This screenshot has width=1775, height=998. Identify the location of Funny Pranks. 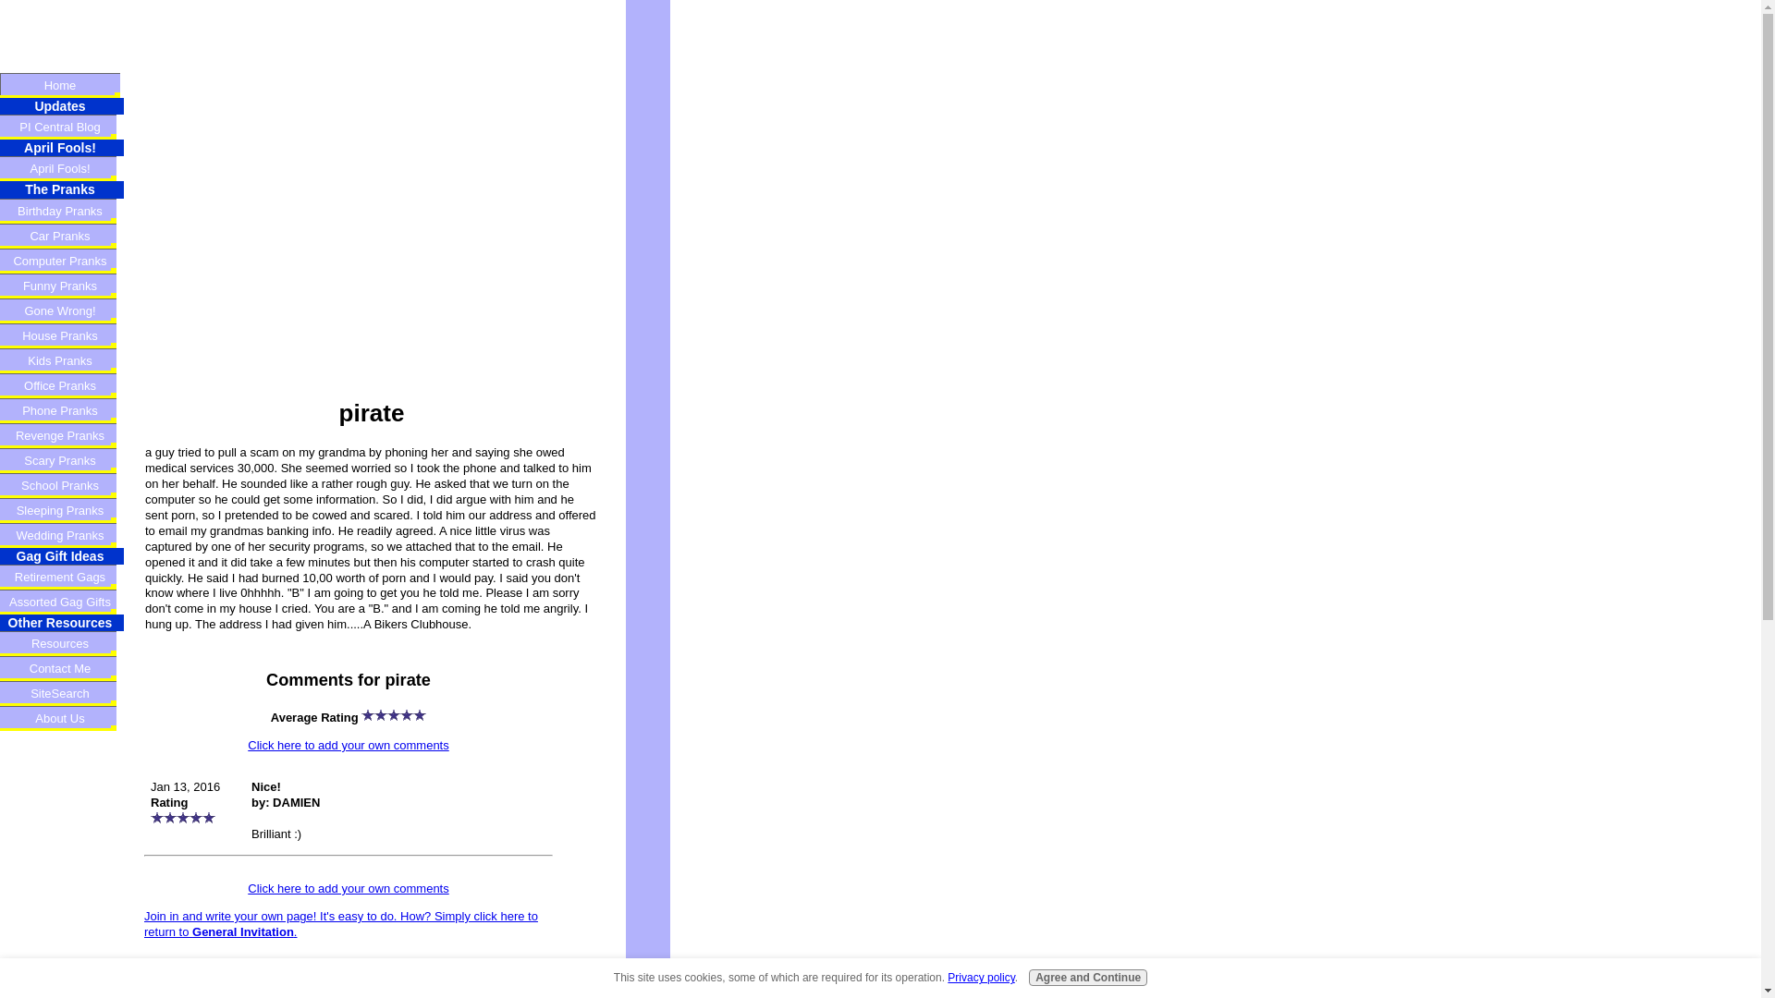
(62, 285).